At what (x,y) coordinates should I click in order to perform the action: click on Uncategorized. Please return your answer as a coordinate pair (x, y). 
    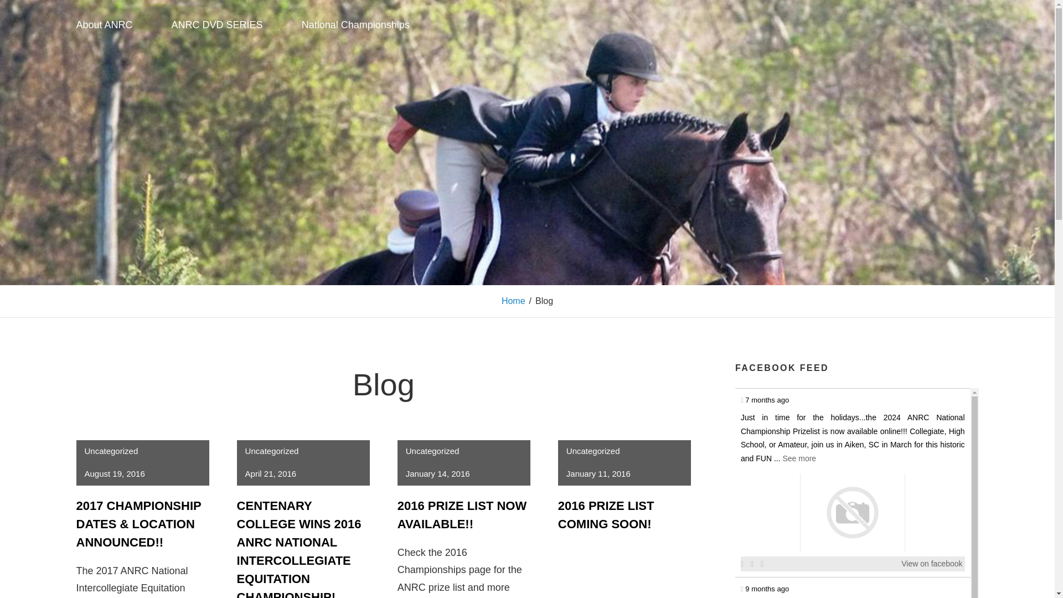
    Looking at the image, I should click on (272, 451).